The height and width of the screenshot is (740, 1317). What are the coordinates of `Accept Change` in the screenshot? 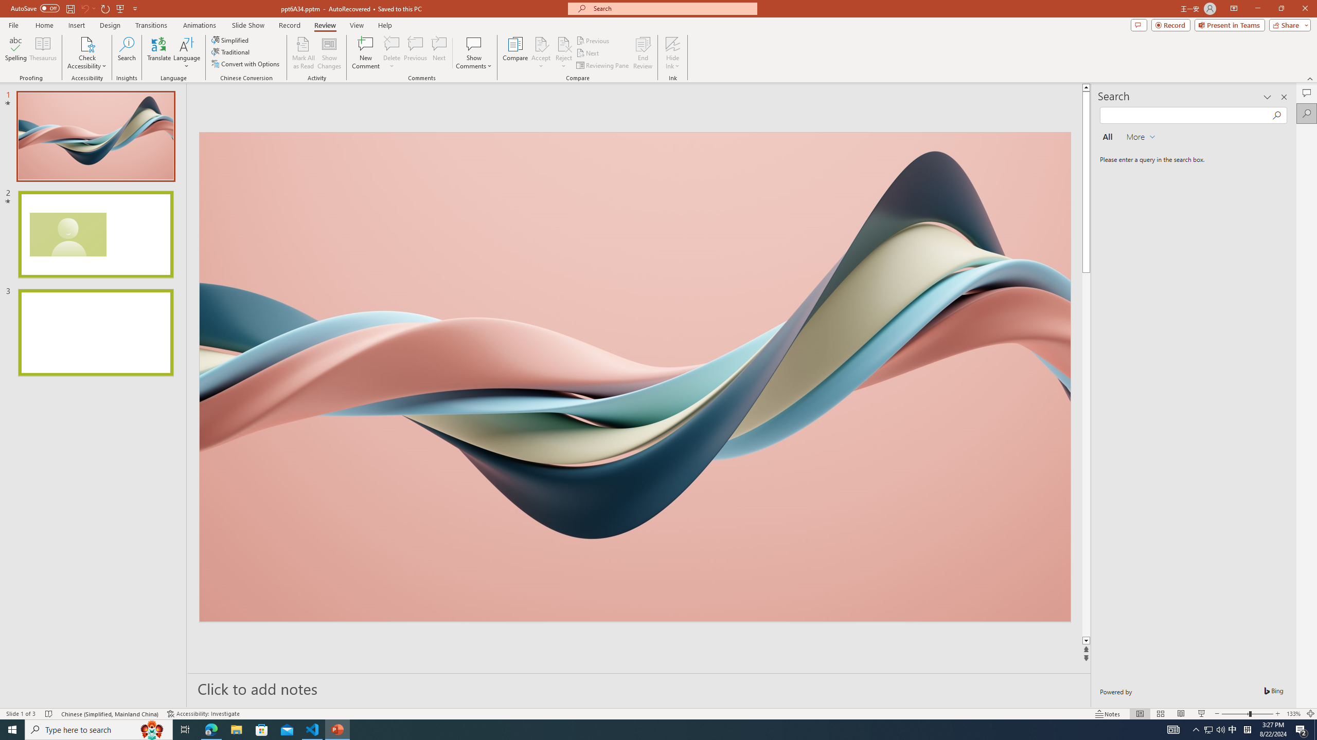 It's located at (541, 44).